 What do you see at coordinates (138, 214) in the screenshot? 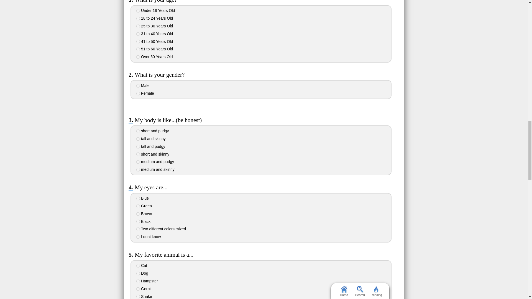
I see `3` at bounding box center [138, 214].